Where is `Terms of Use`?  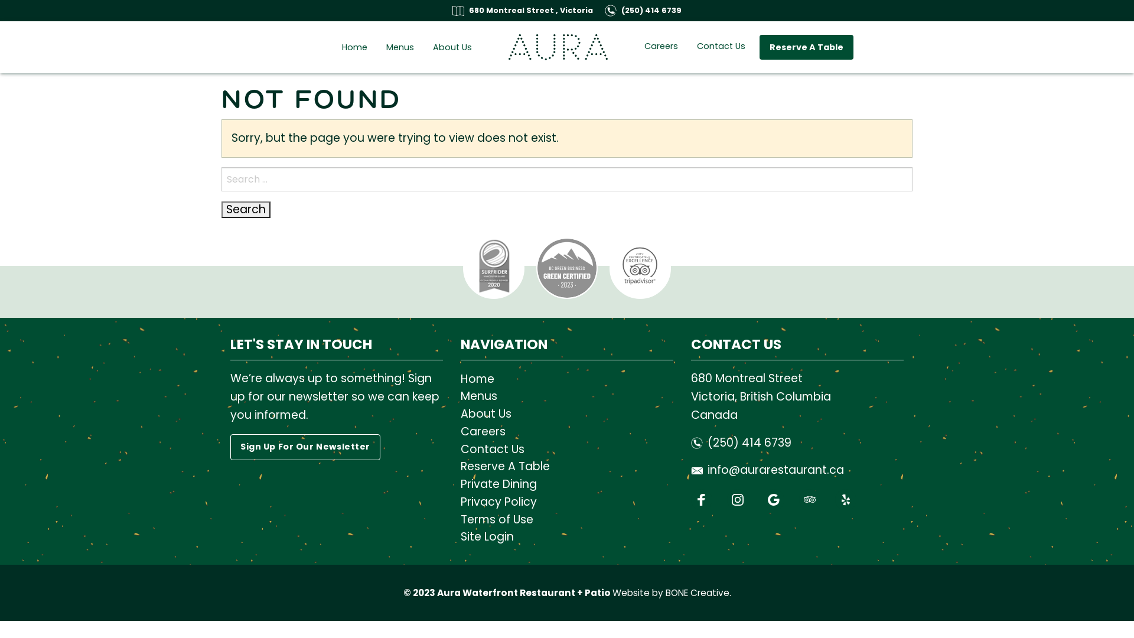
Terms of Use is located at coordinates (567, 520).